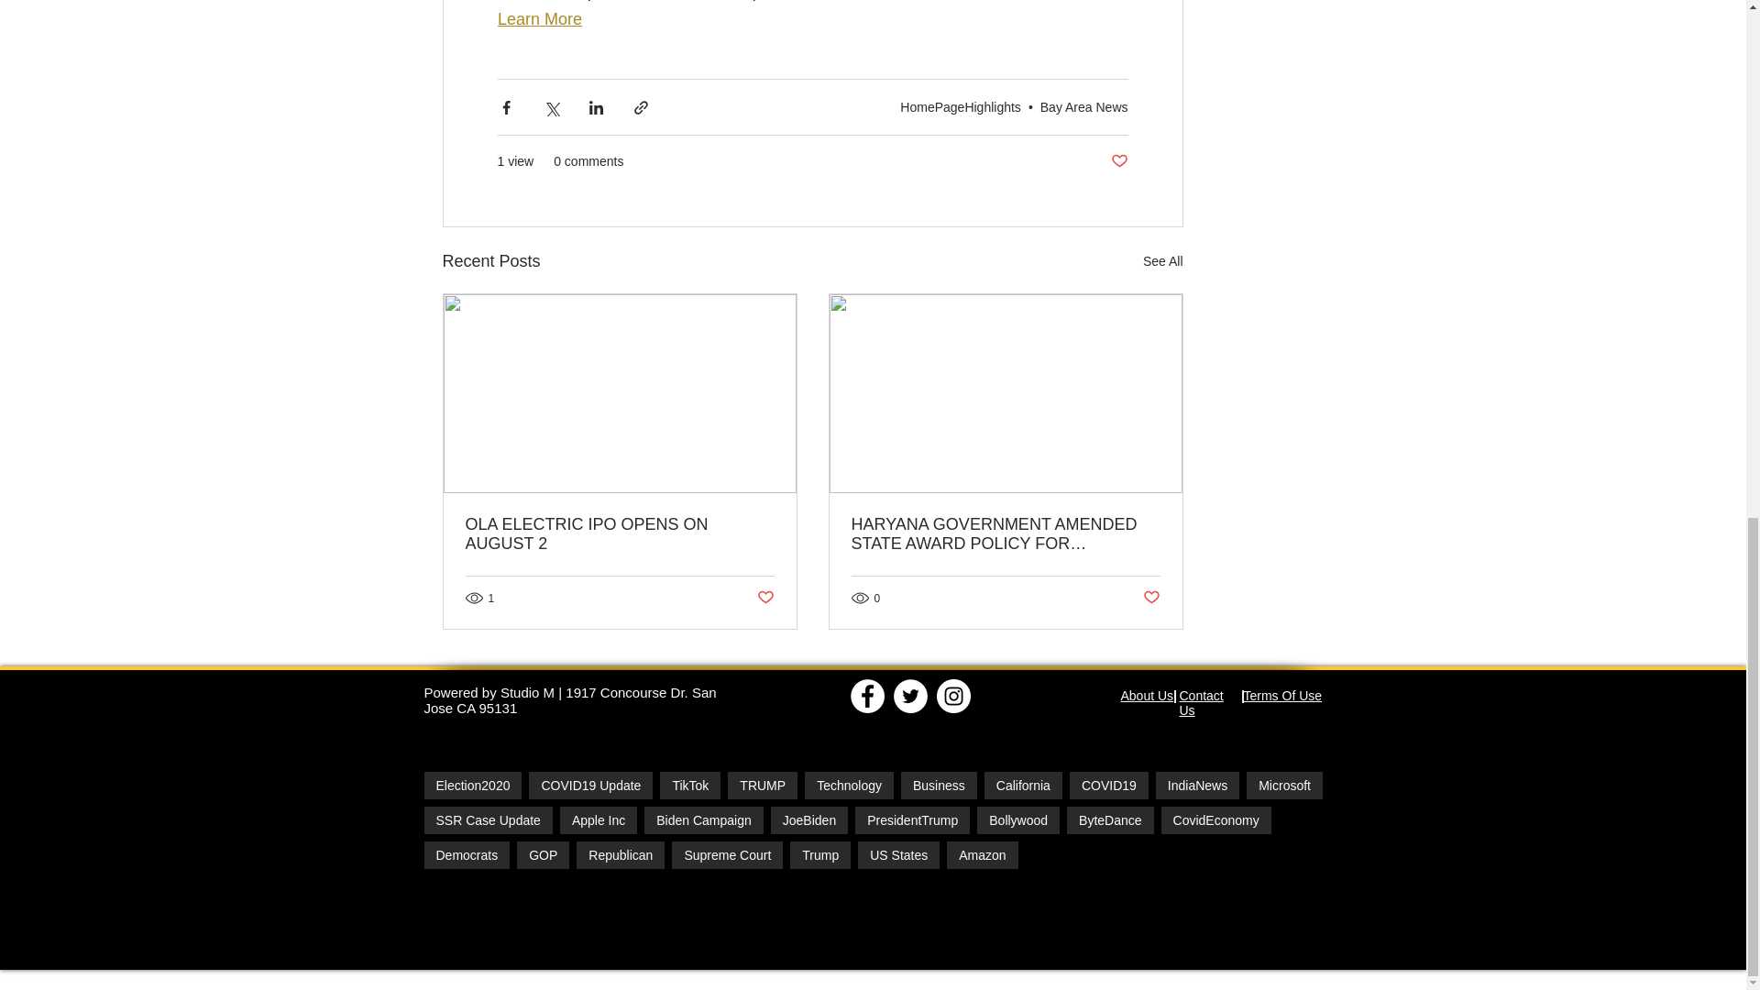 This screenshot has width=1760, height=990. Describe the element at coordinates (1146, 695) in the screenshot. I see `About Us` at that location.